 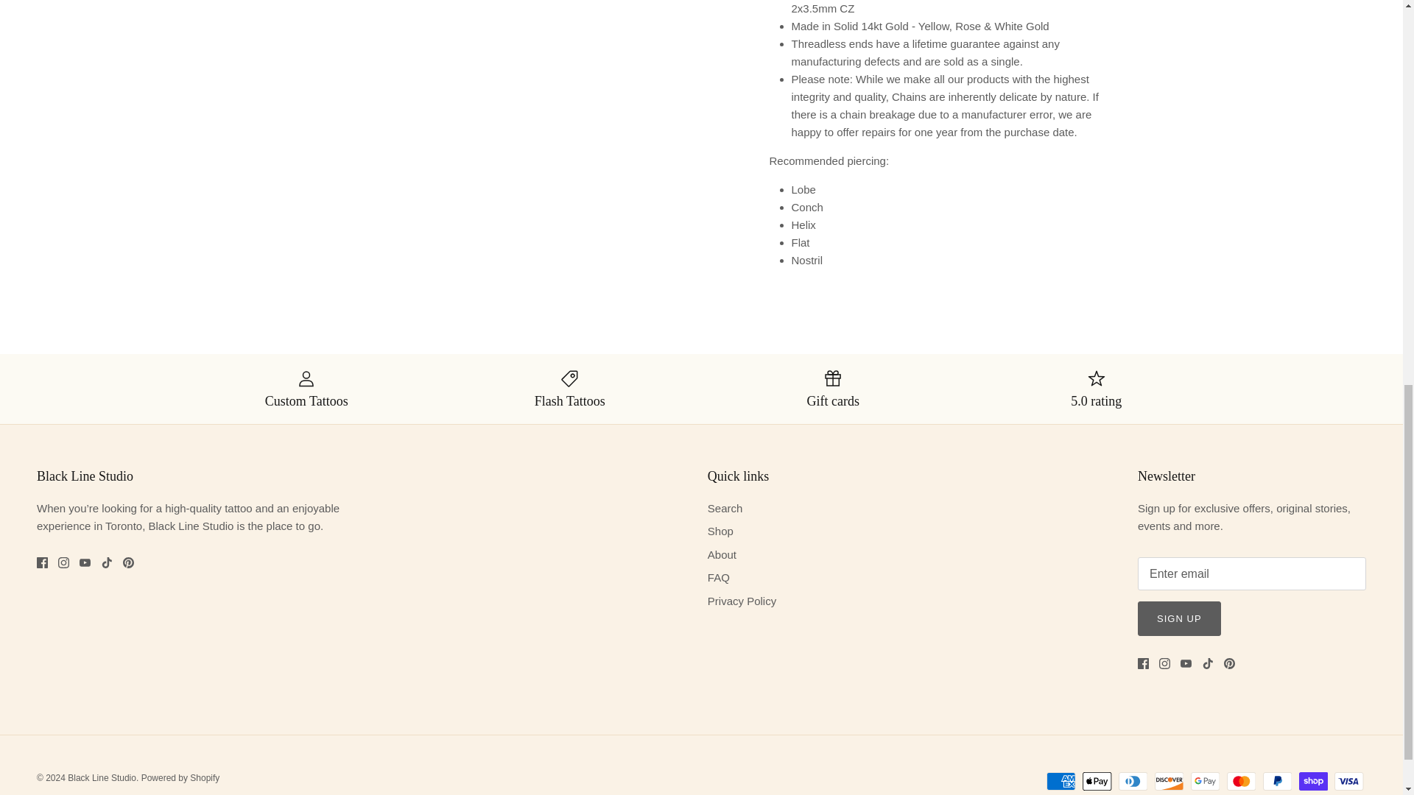 I want to click on Instagram, so click(x=63, y=562).